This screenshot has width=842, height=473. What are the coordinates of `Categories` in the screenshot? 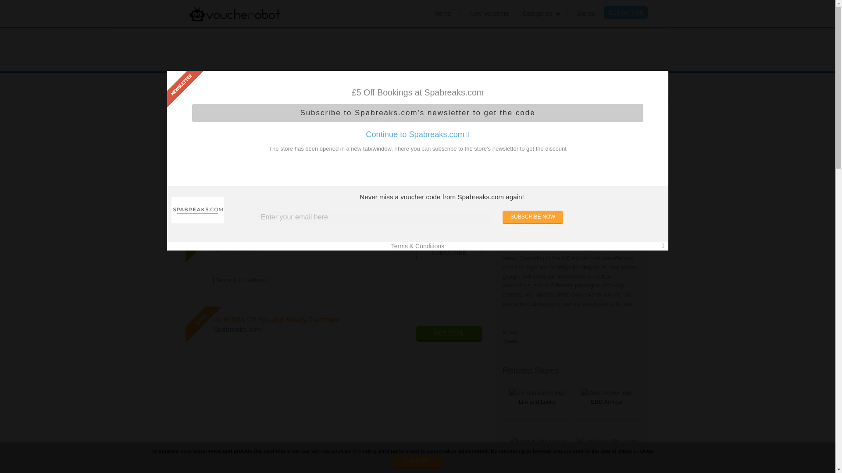 It's located at (537, 13).